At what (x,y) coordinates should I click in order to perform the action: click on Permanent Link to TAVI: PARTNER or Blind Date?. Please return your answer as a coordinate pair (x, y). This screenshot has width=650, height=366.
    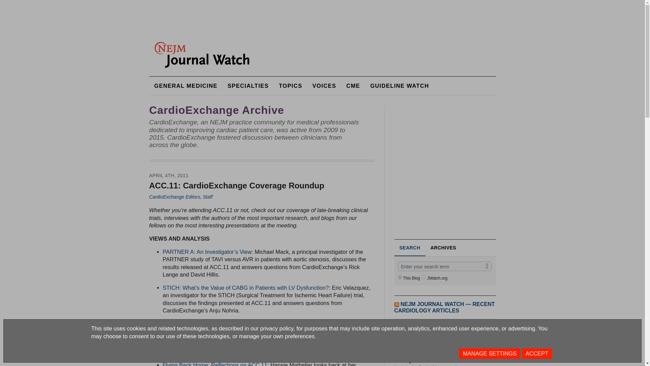
    Looking at the image, I should click on (201, 324).